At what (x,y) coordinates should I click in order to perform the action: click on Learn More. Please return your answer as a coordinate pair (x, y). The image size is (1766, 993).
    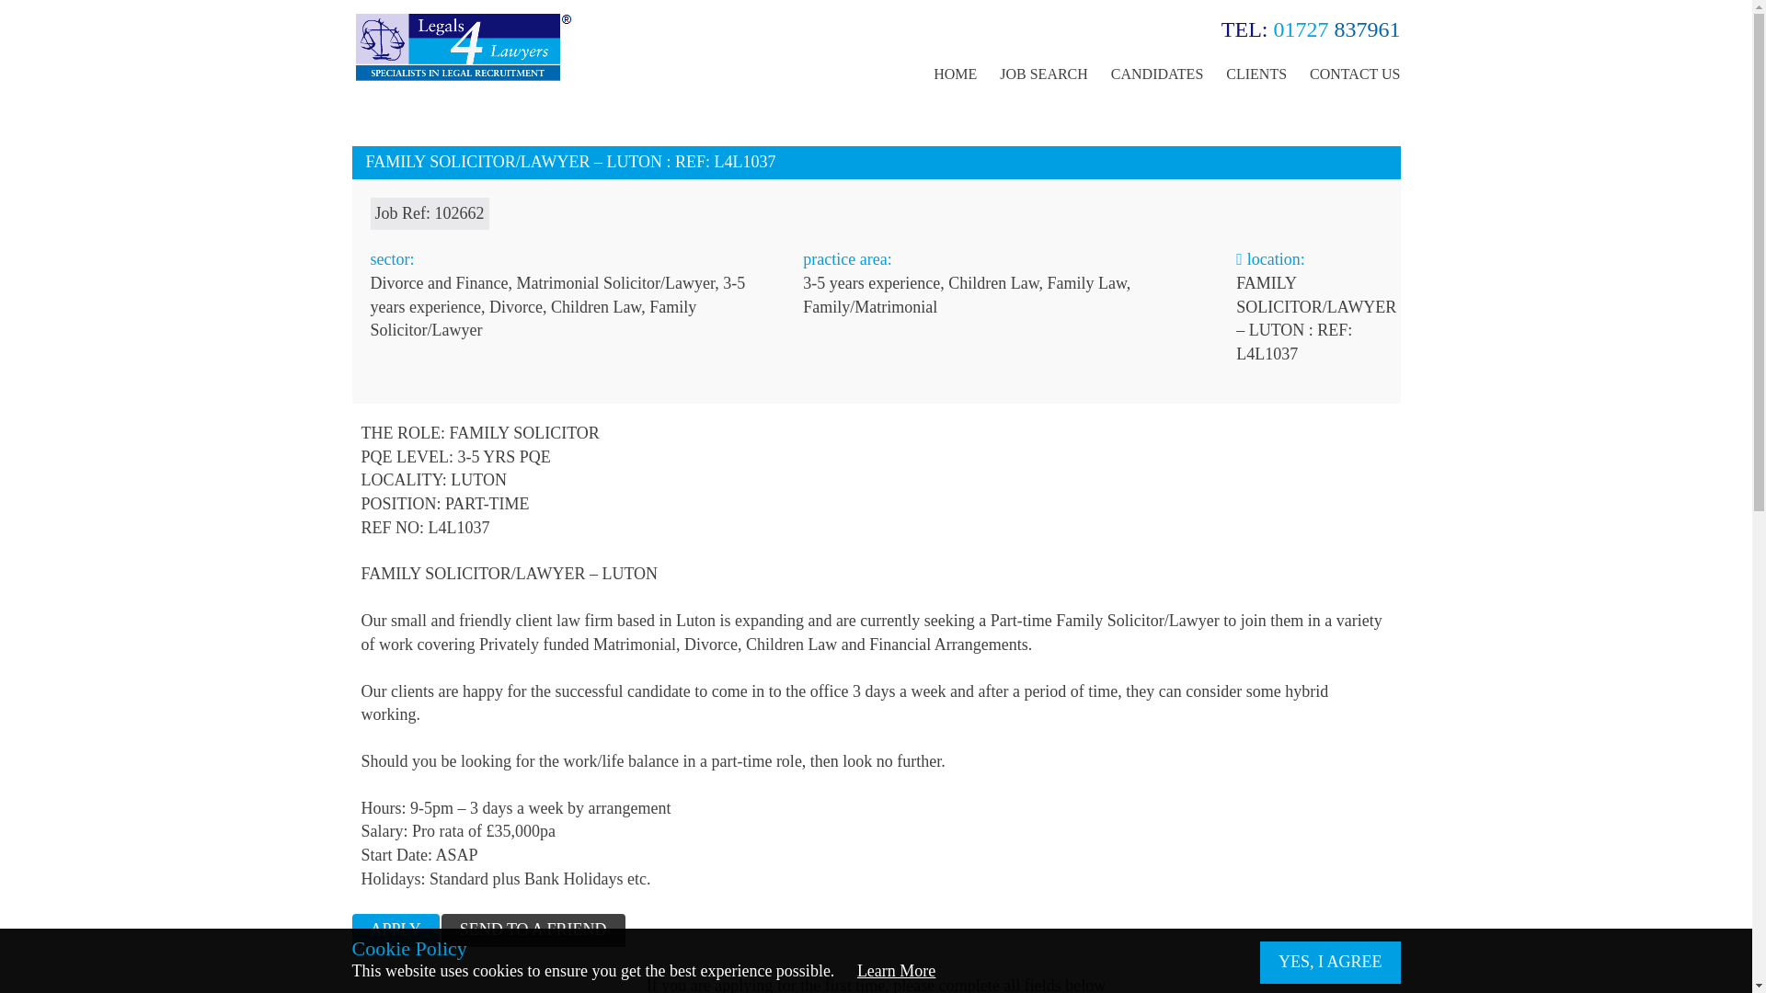
    Looking at the image, I should click on (896, 971).